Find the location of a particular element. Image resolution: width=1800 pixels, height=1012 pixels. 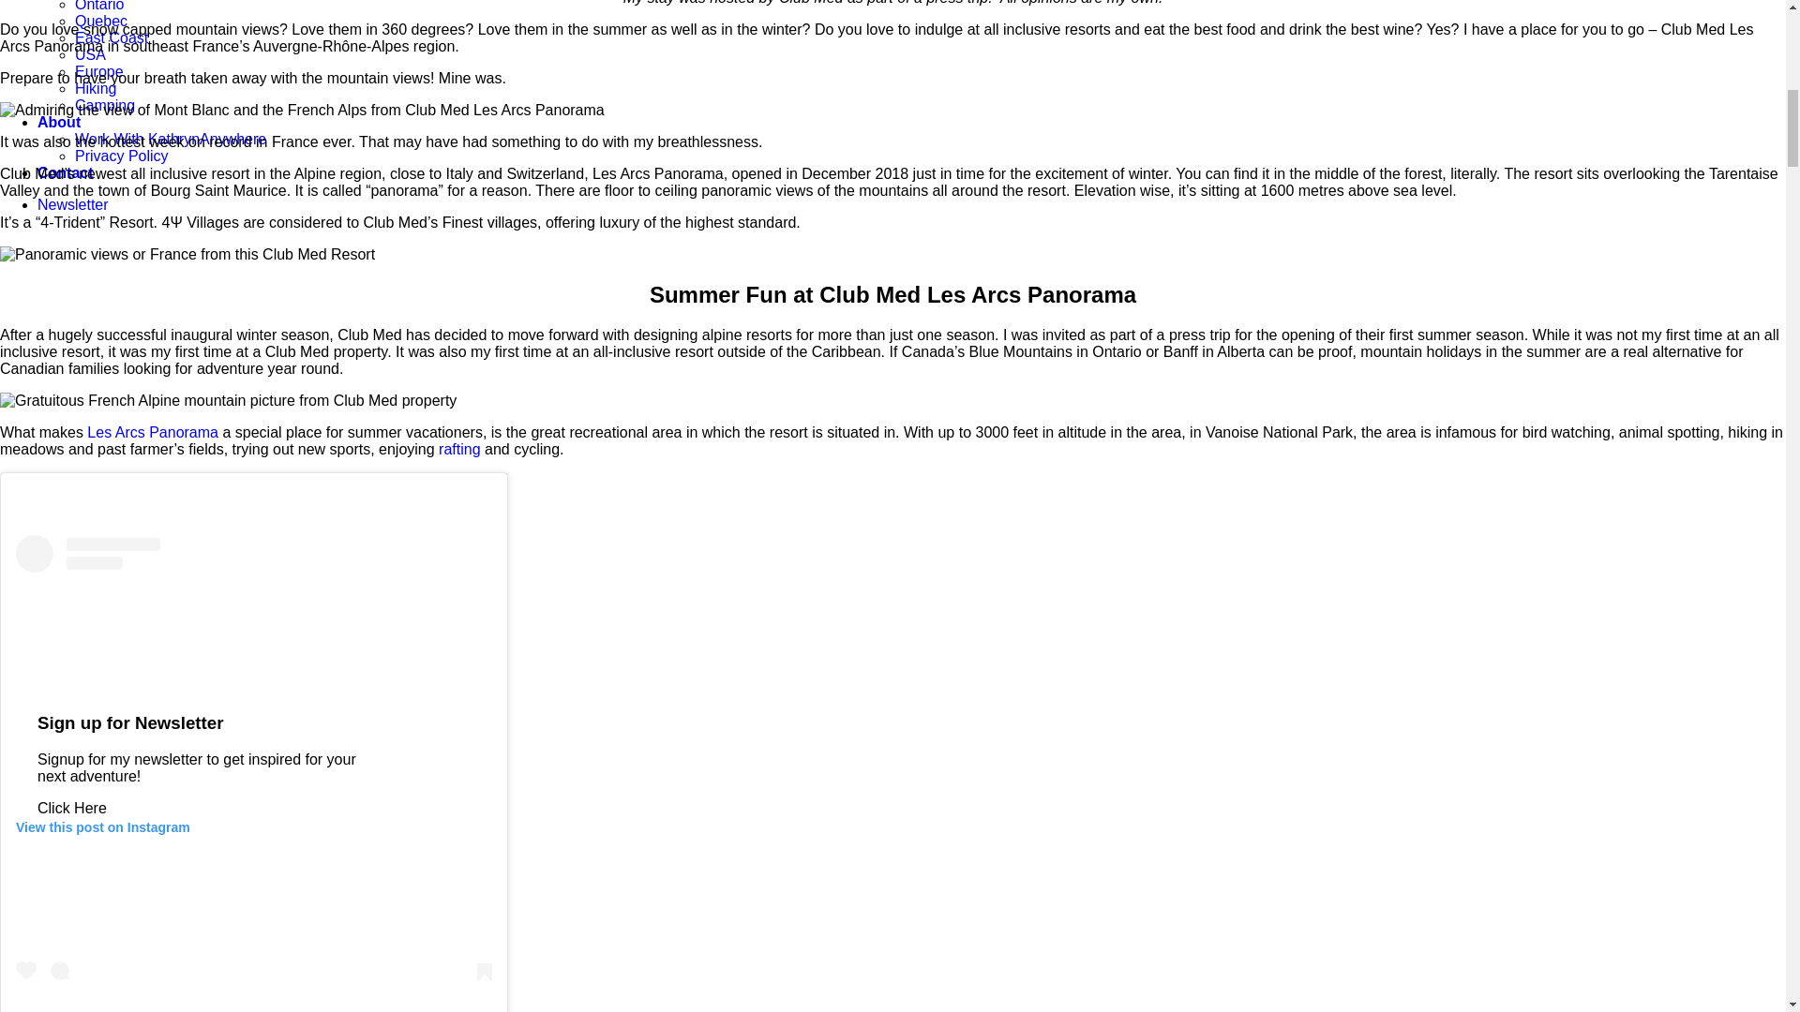

Work With KathrynAnywhere is located at coordinates (171, 139).